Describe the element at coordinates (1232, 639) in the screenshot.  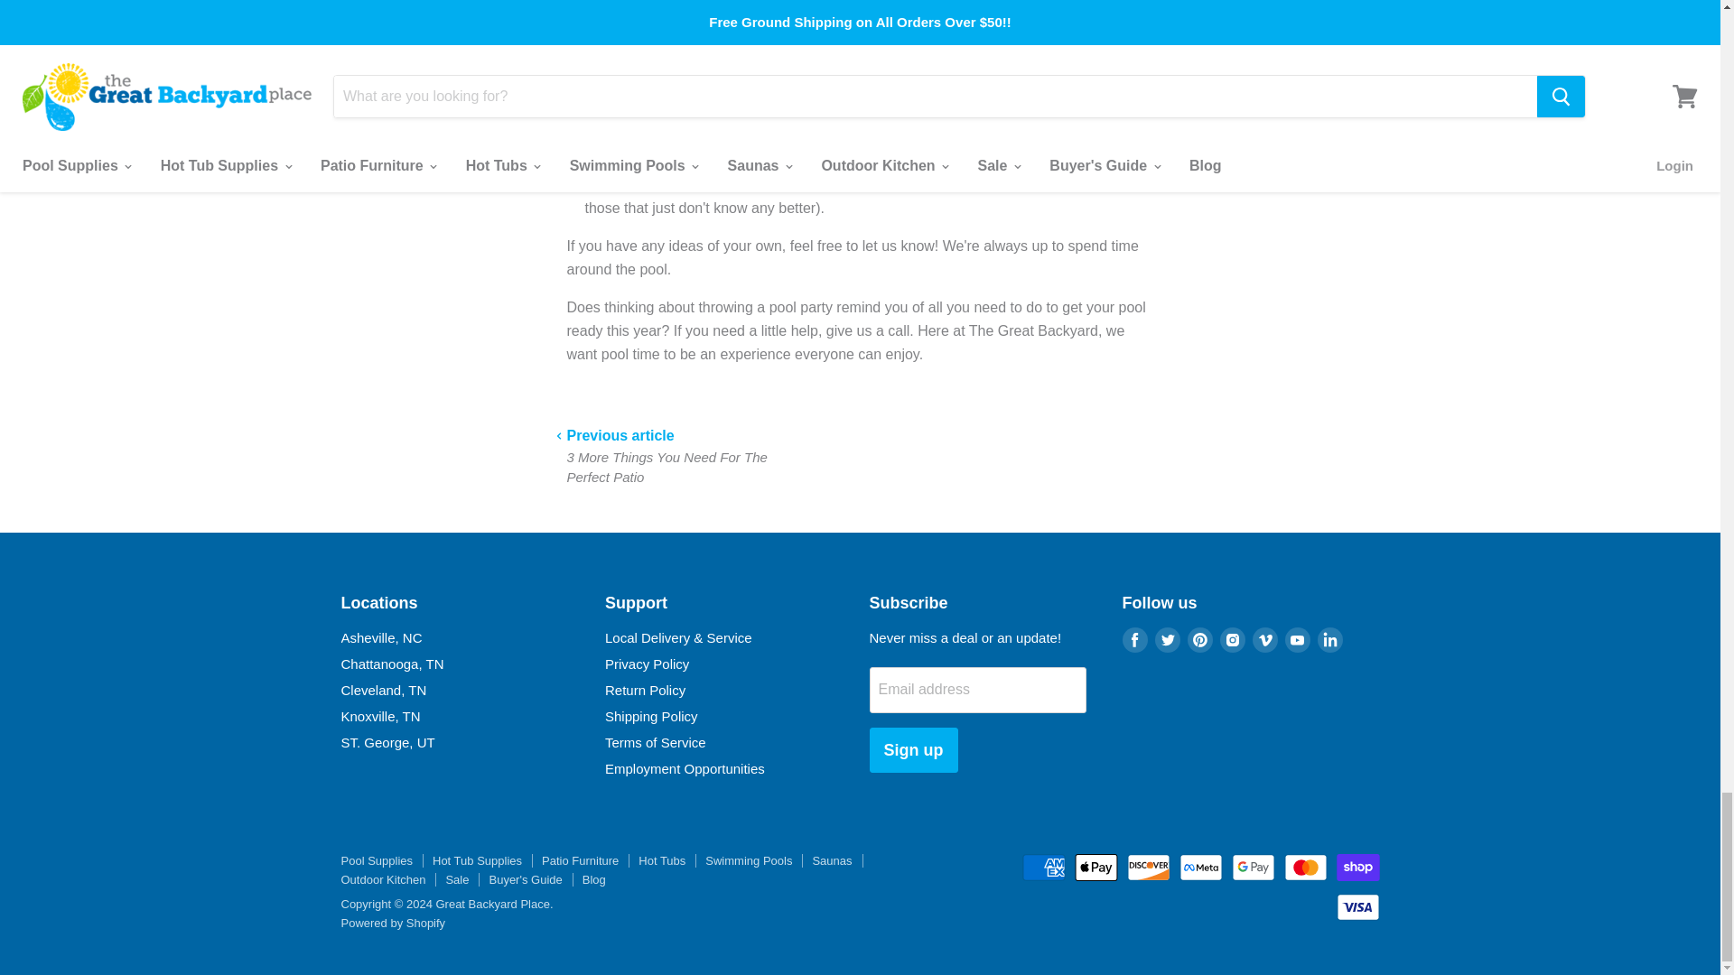
I see `Instagram` at that location.